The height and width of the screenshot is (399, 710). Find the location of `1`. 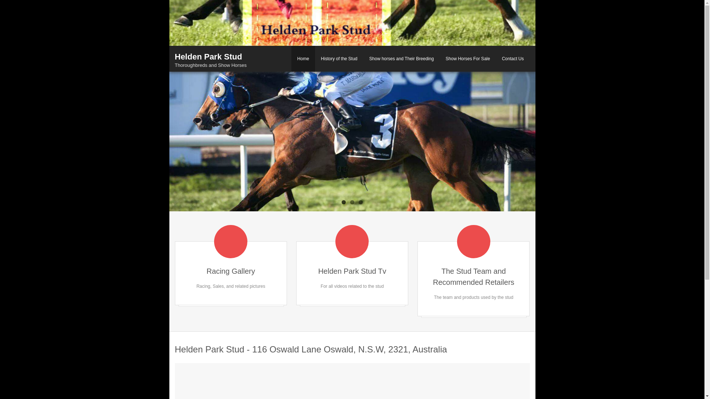

1 is located at coordinates (344, 202).